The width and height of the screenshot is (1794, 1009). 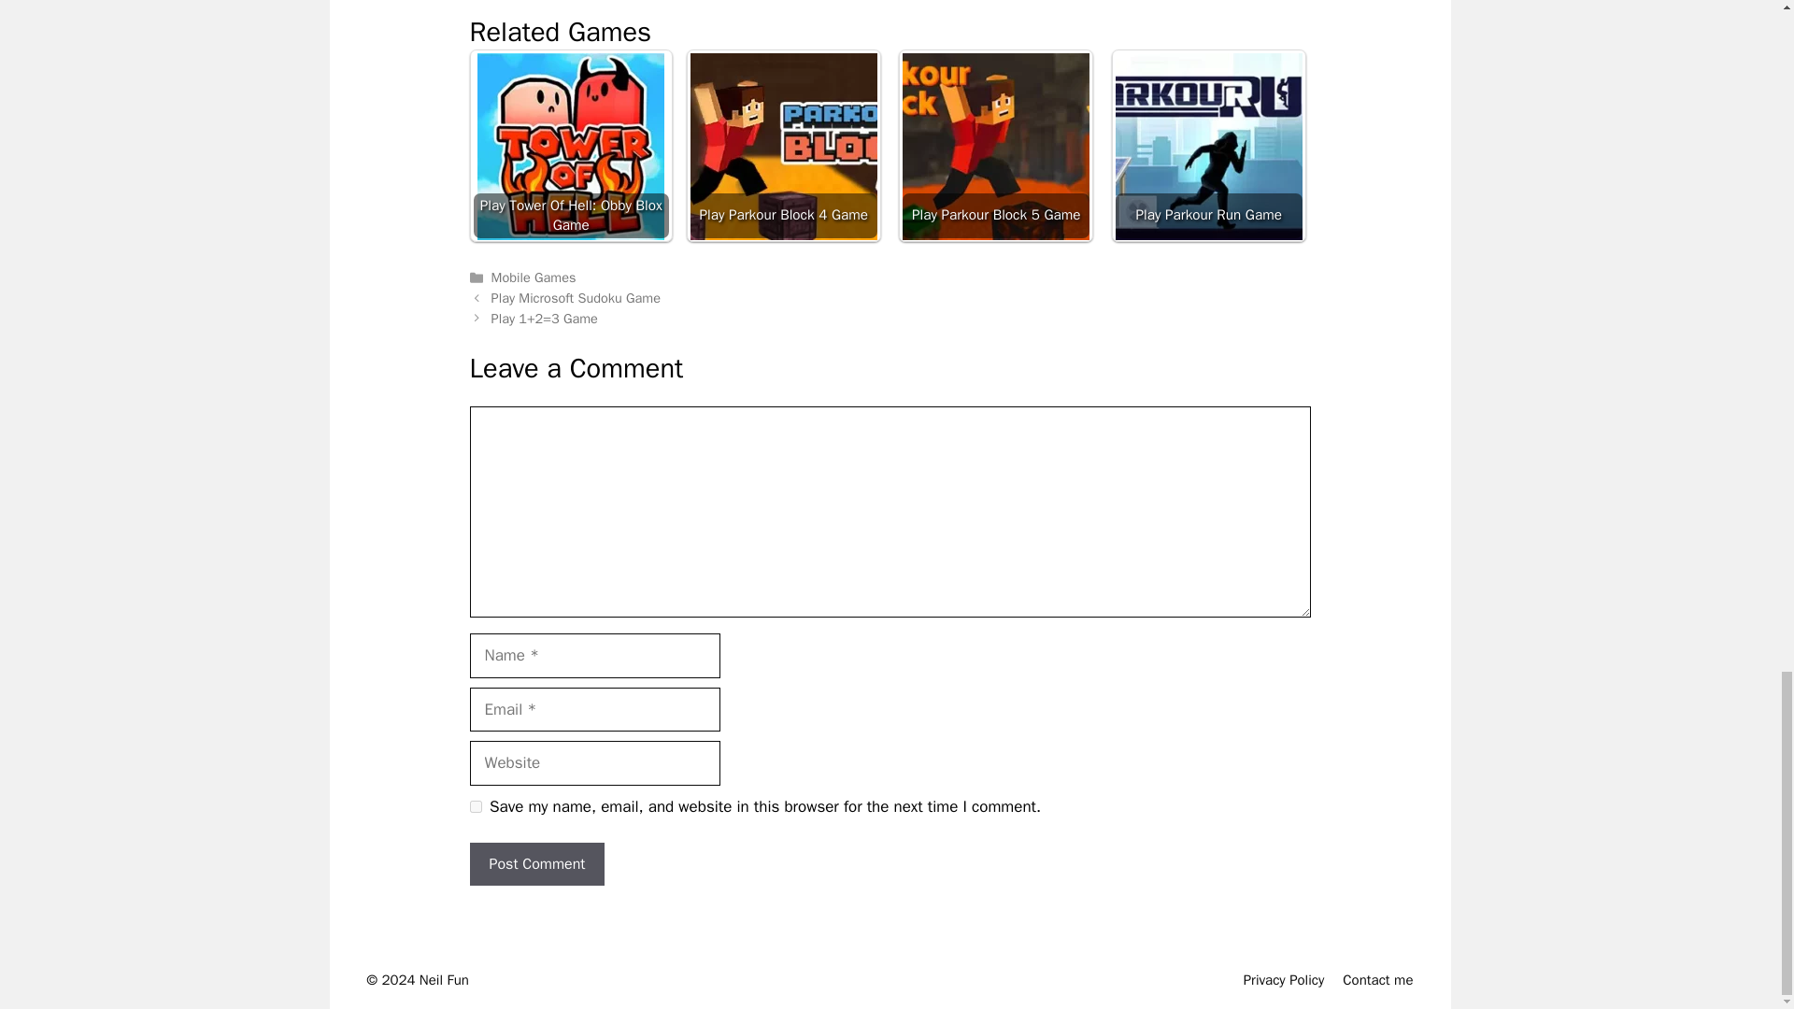 What do you see at coordinates (524, 1) in the screenshot?
I see `Twitter` at bounding box center [524, 1].